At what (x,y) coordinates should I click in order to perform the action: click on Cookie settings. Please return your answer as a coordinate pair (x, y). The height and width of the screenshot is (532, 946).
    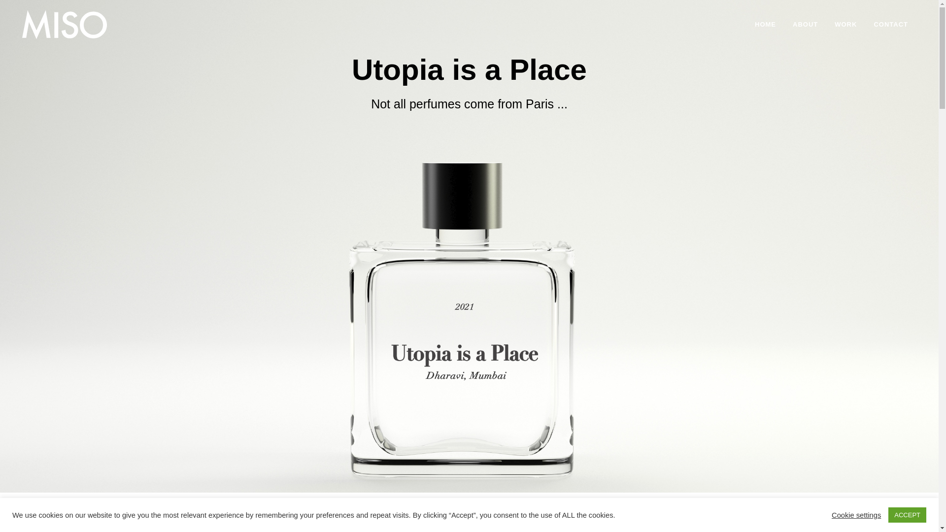
    Looking at the image, I should click on (856, 514).